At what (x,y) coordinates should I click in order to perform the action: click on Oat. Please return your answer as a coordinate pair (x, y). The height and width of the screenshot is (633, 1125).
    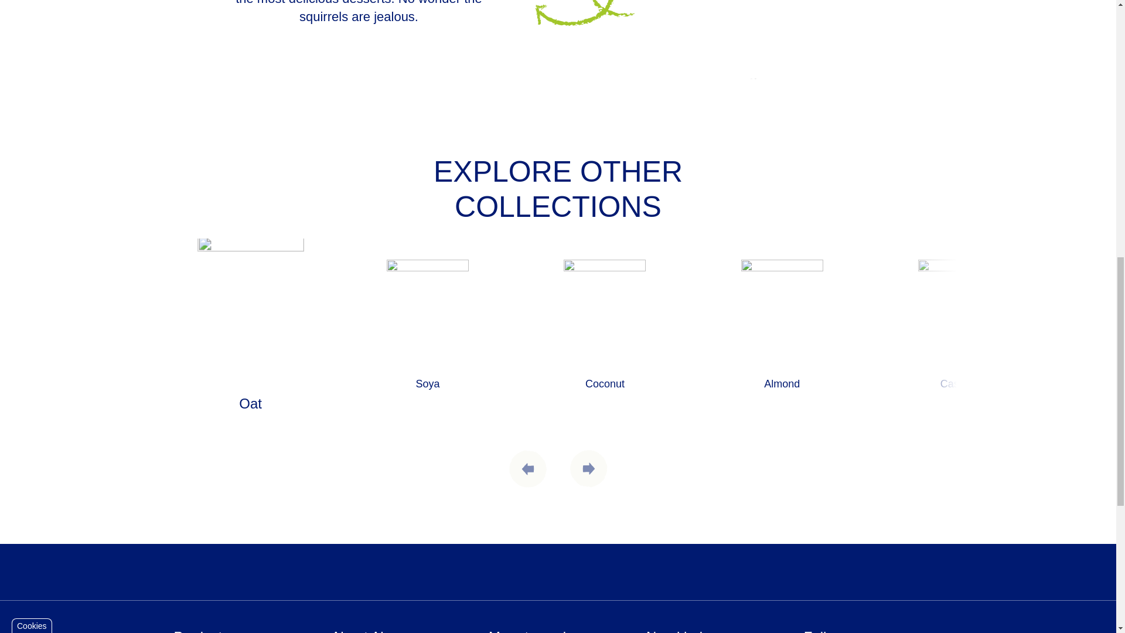
    Looking at the image, I should click on (250, 344).